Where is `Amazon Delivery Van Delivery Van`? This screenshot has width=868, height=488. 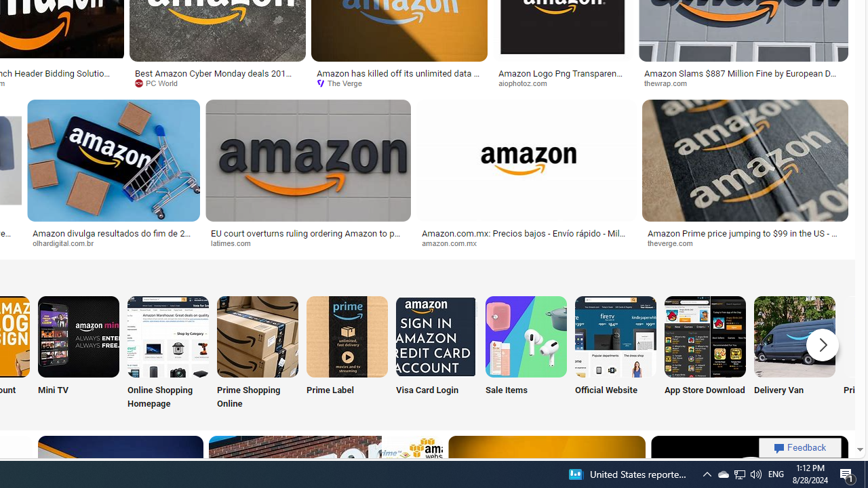
Amazon Delivery Van Delivery Van is located at coordinates (795, 354).